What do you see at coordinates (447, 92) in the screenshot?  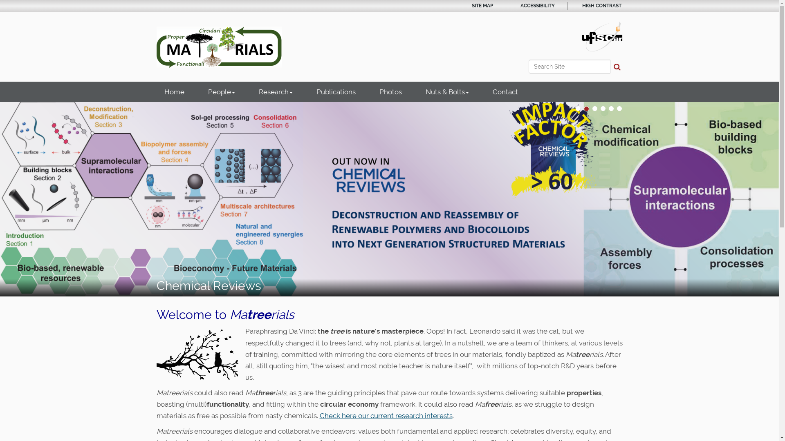 I see `Nuts & Bolts` at bounding box center [447, 92].